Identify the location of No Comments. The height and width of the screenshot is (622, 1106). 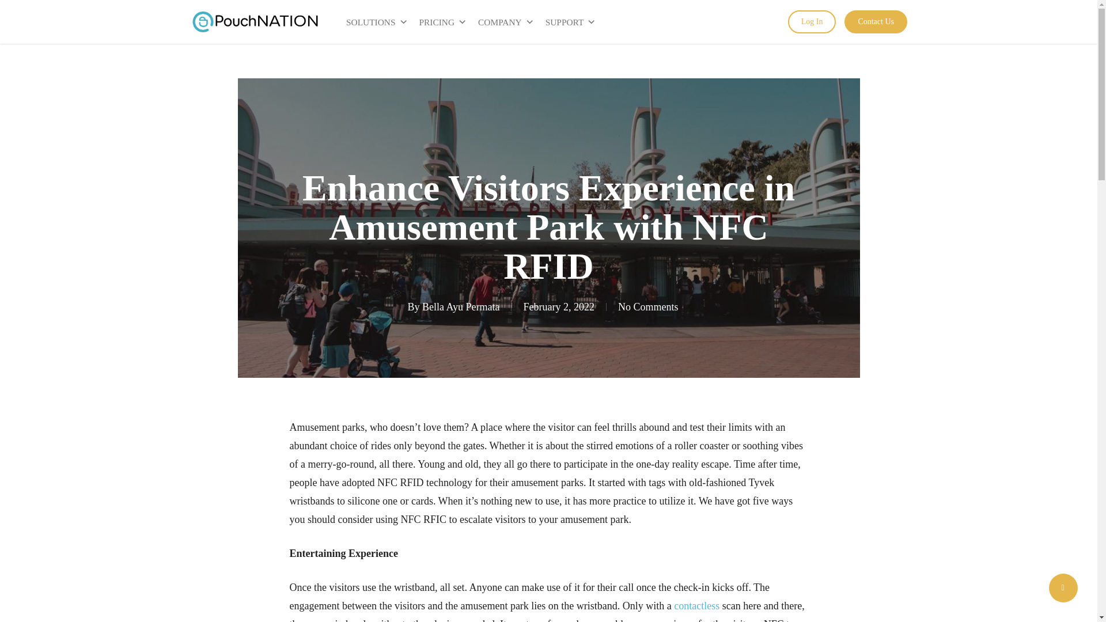
(649, 306).